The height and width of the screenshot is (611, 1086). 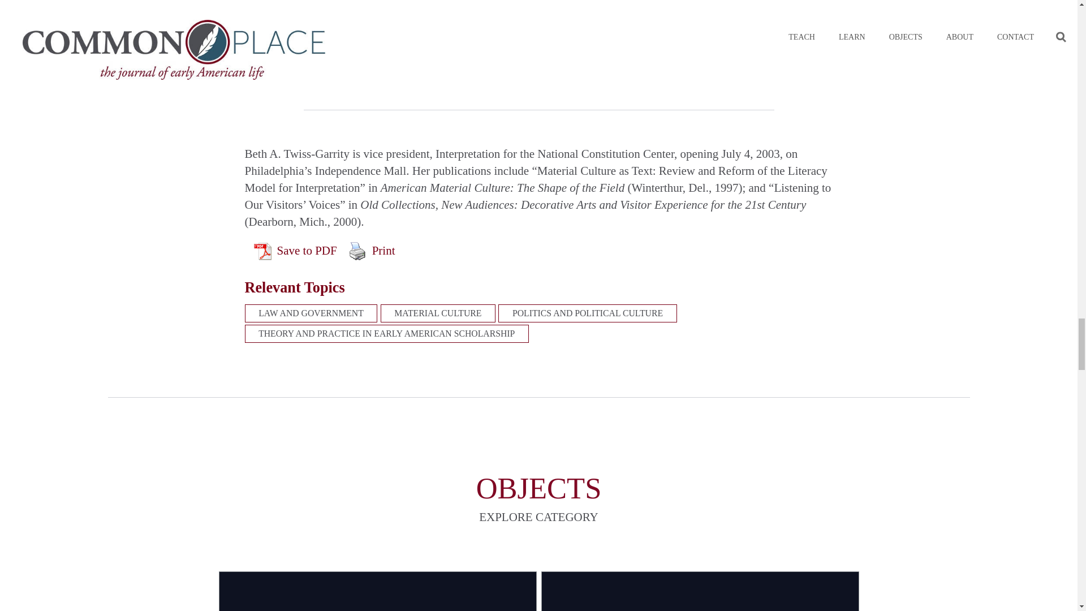 What do you see at coordinates (587, 313) in the screenshot?
I see `POLITICS AND POLITICAL CULTURE` at bounding box center [587, 313].